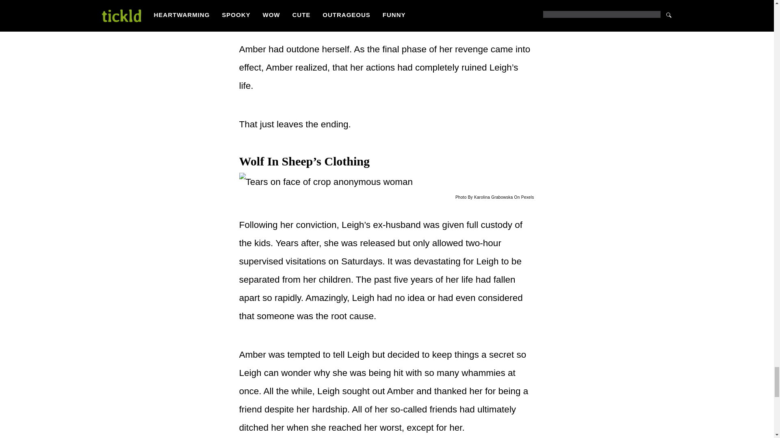 The height and width of the screenshot is (438, 780). What do you see at coordinates (527, 197) in the screenshot?
I see `Pexels` at bounding box center [527, 197].